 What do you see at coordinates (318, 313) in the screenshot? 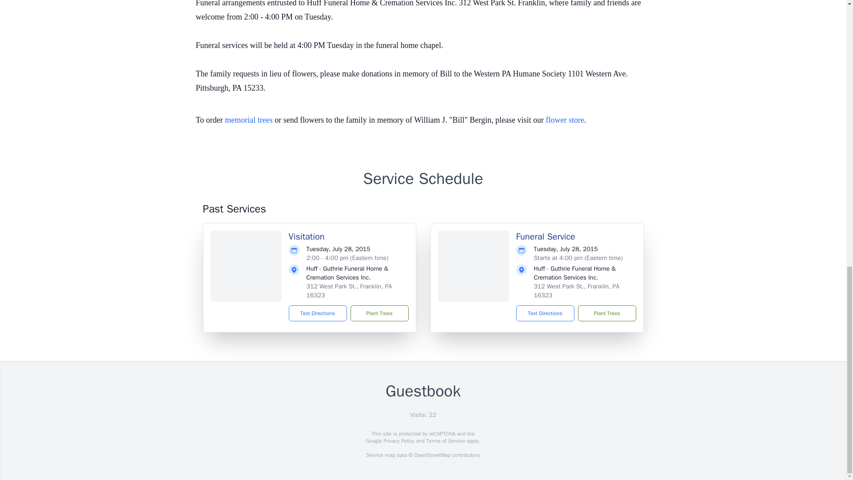
I see `Text Directions` at bounding box center [318, 313].